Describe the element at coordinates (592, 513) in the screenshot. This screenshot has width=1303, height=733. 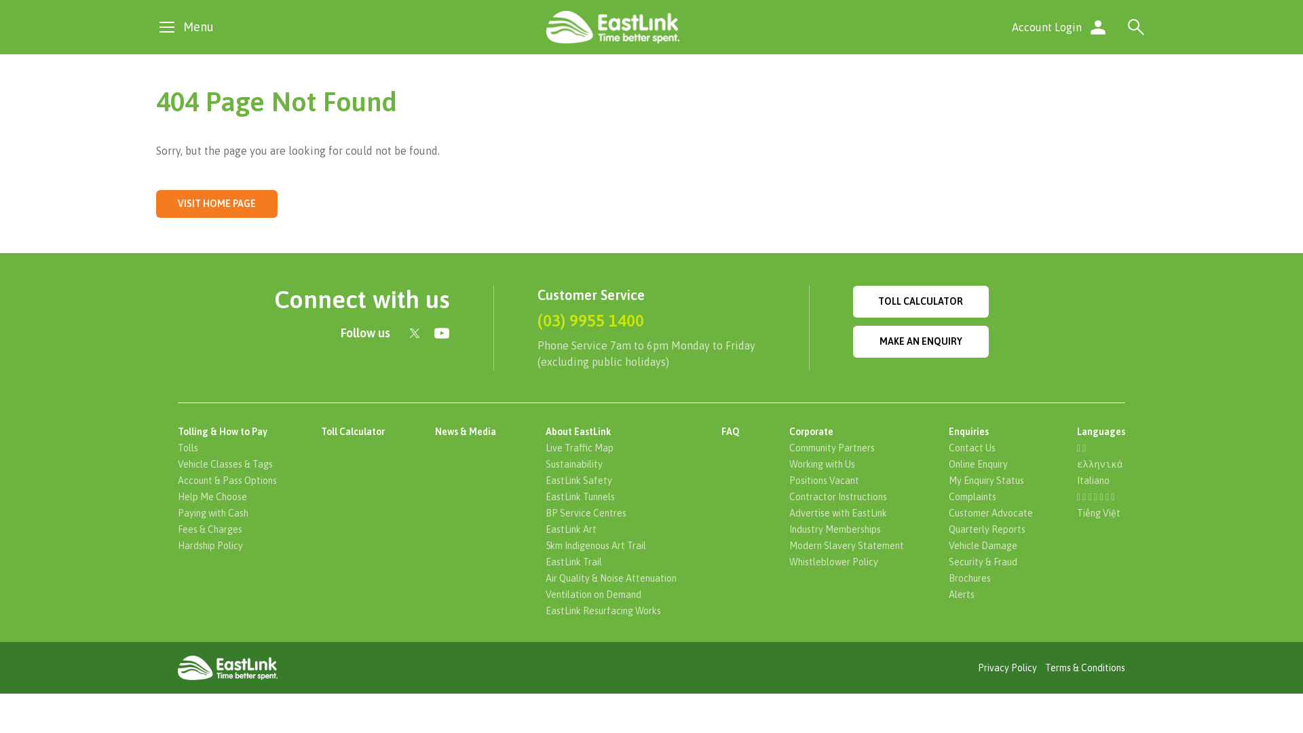
I see `BP Service Centres` at that location.